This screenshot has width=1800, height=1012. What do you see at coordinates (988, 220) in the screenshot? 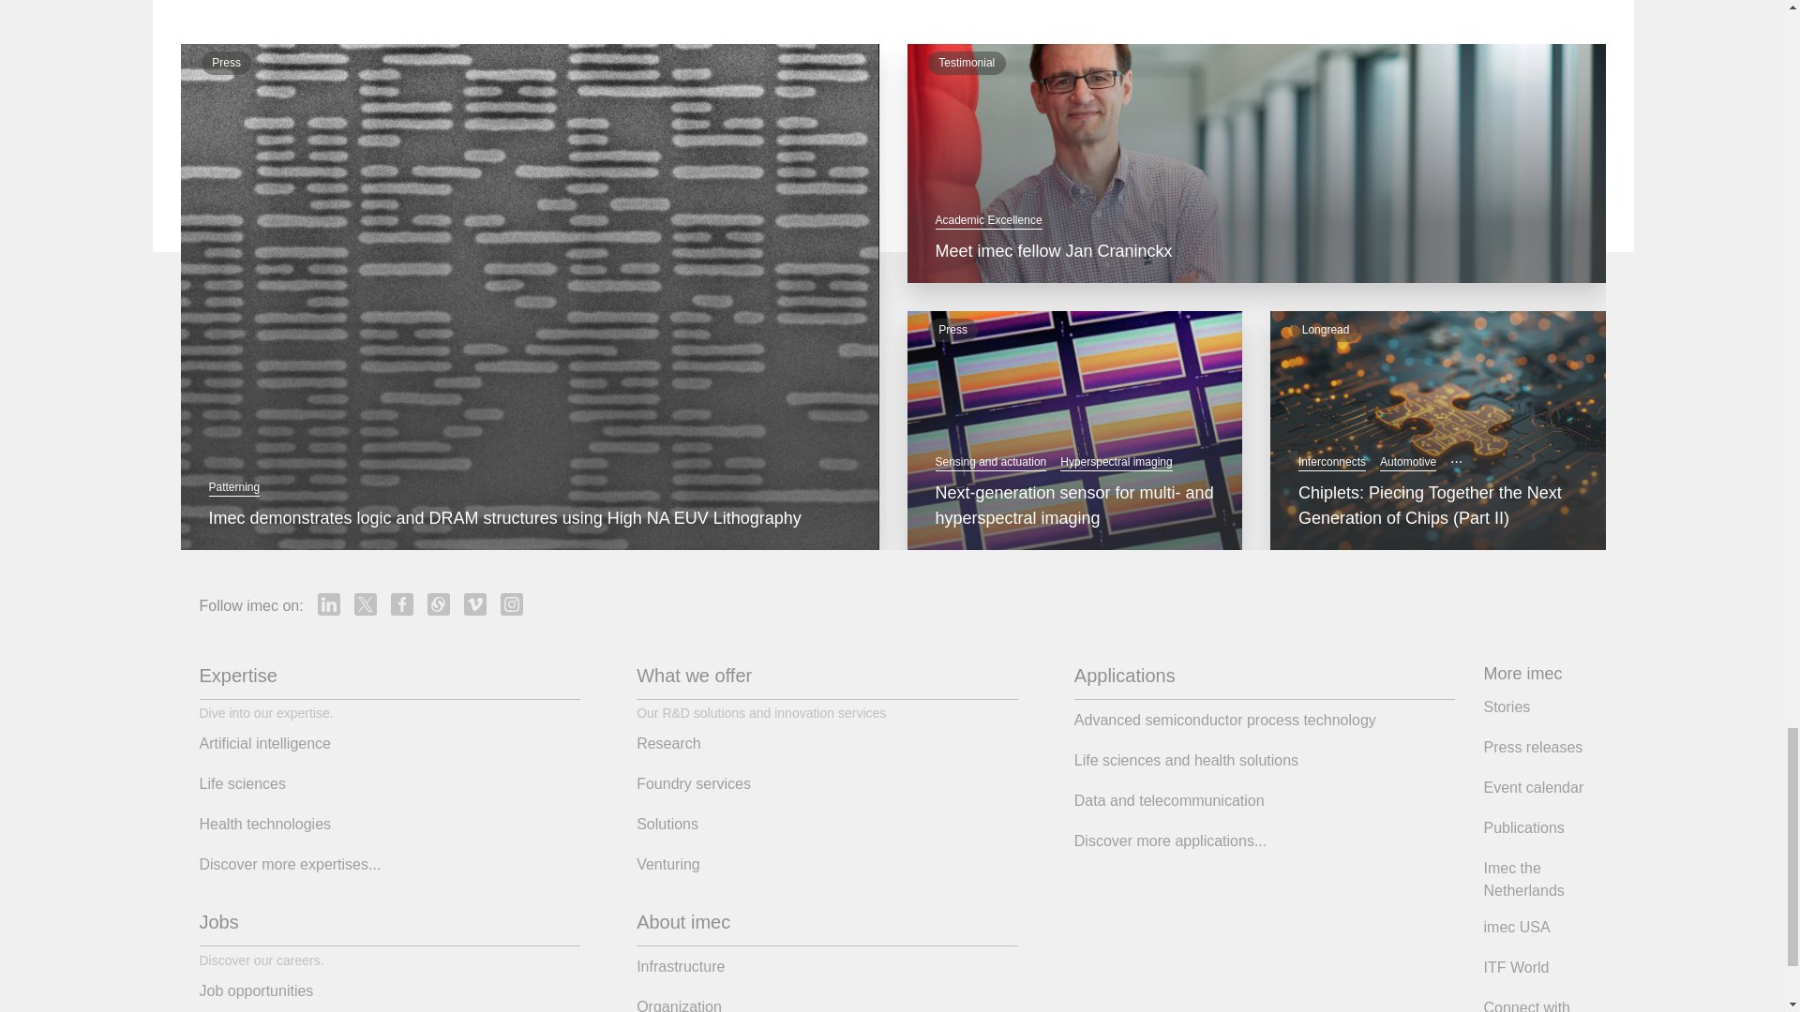
I see `Academic Excellence` at bounding box center [988, 220].